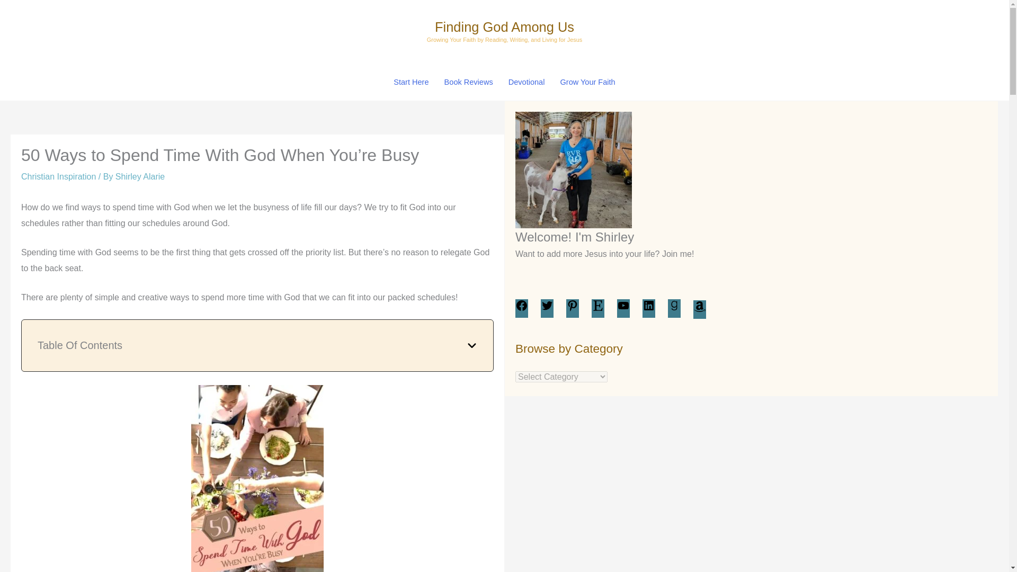 The width and height of the screenshot is (1017, 572). What do you see at coordinates (140, 177) in the screenshot?
I see `Shirley Alarie` at bounding box center [140, 177].